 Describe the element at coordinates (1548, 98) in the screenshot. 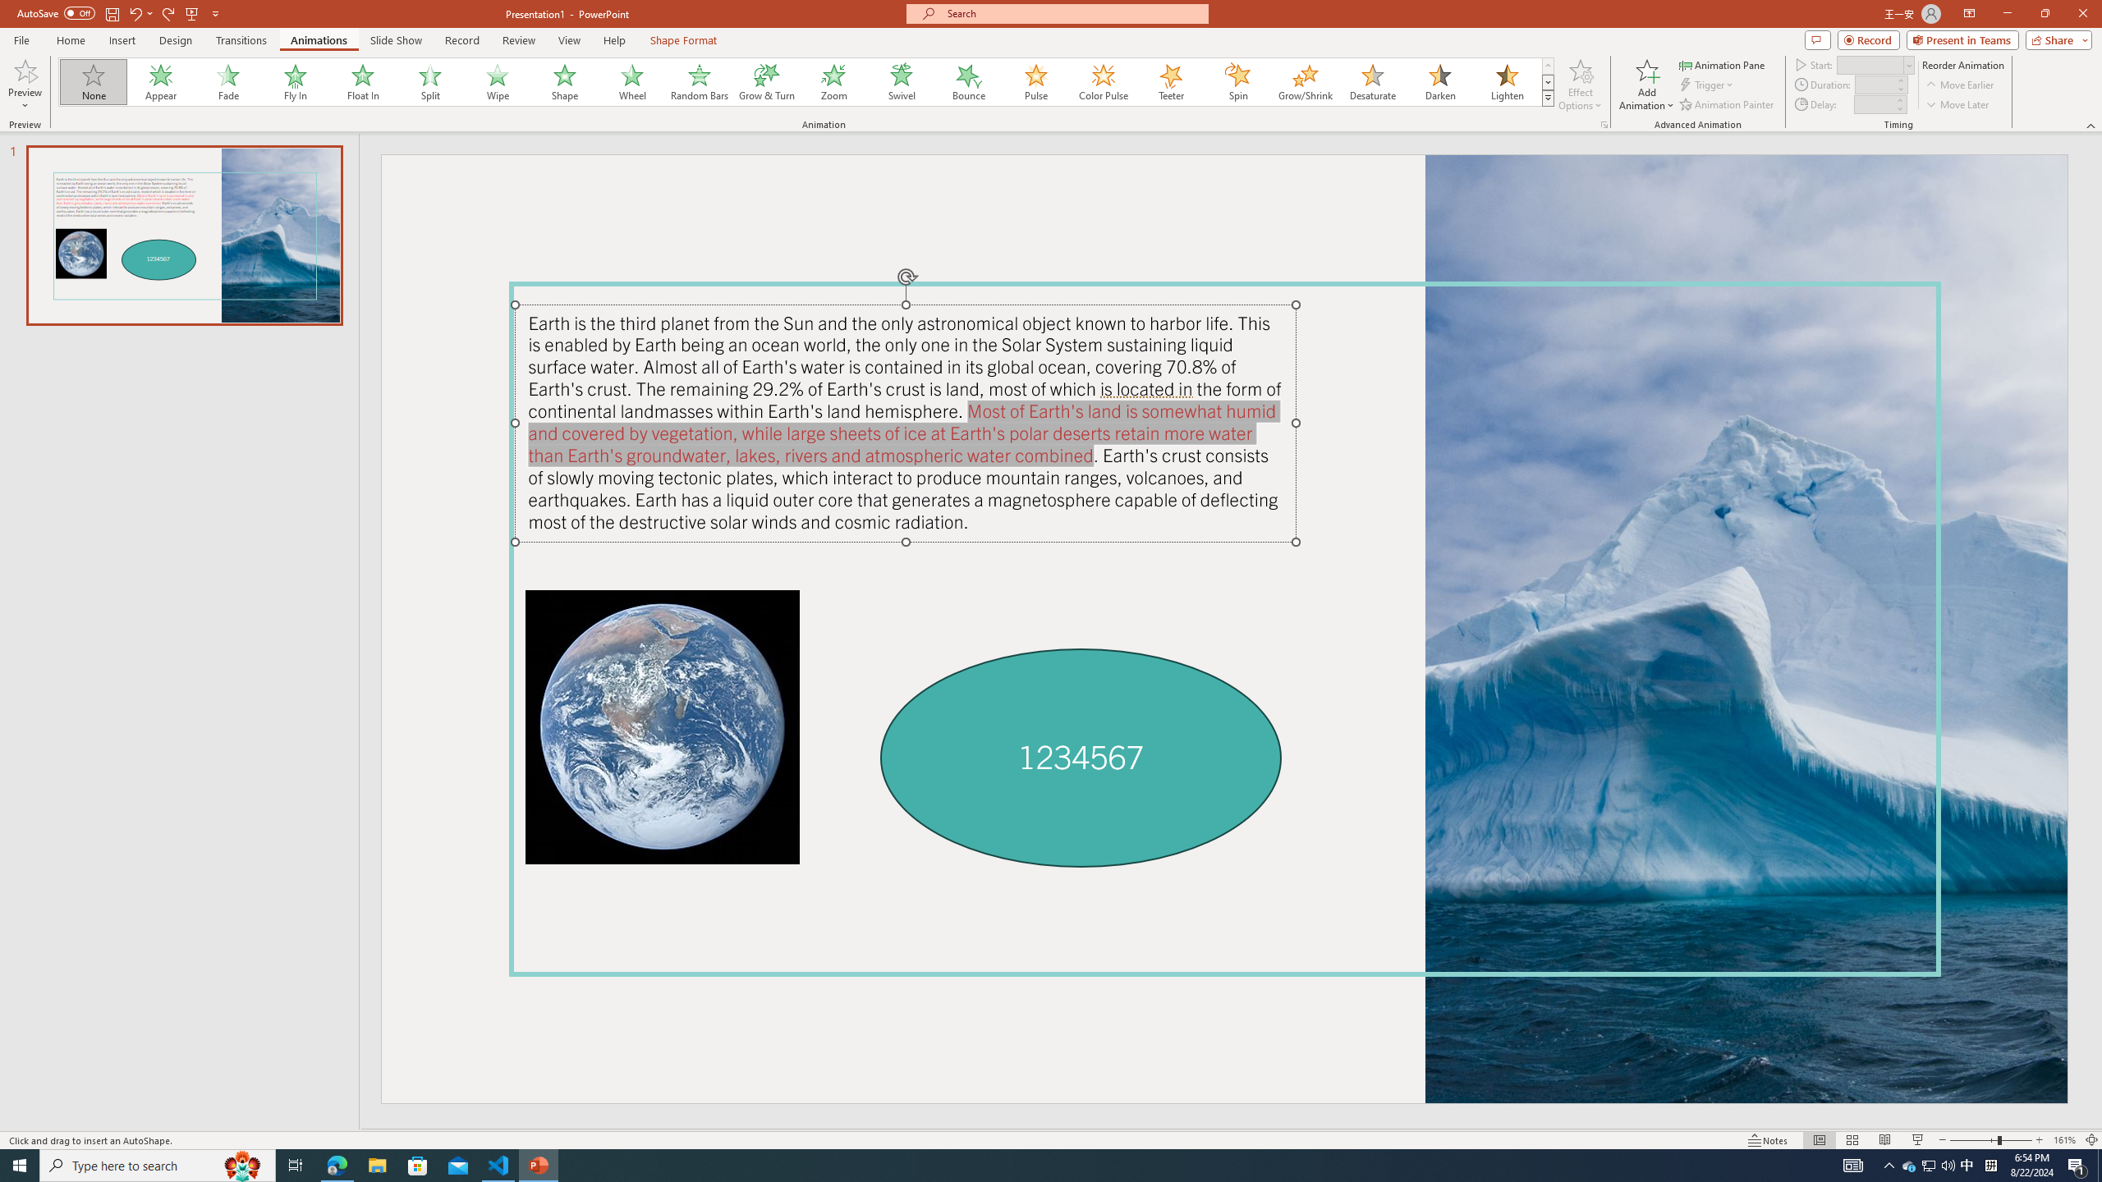

I see `Animation Styles` at that location.